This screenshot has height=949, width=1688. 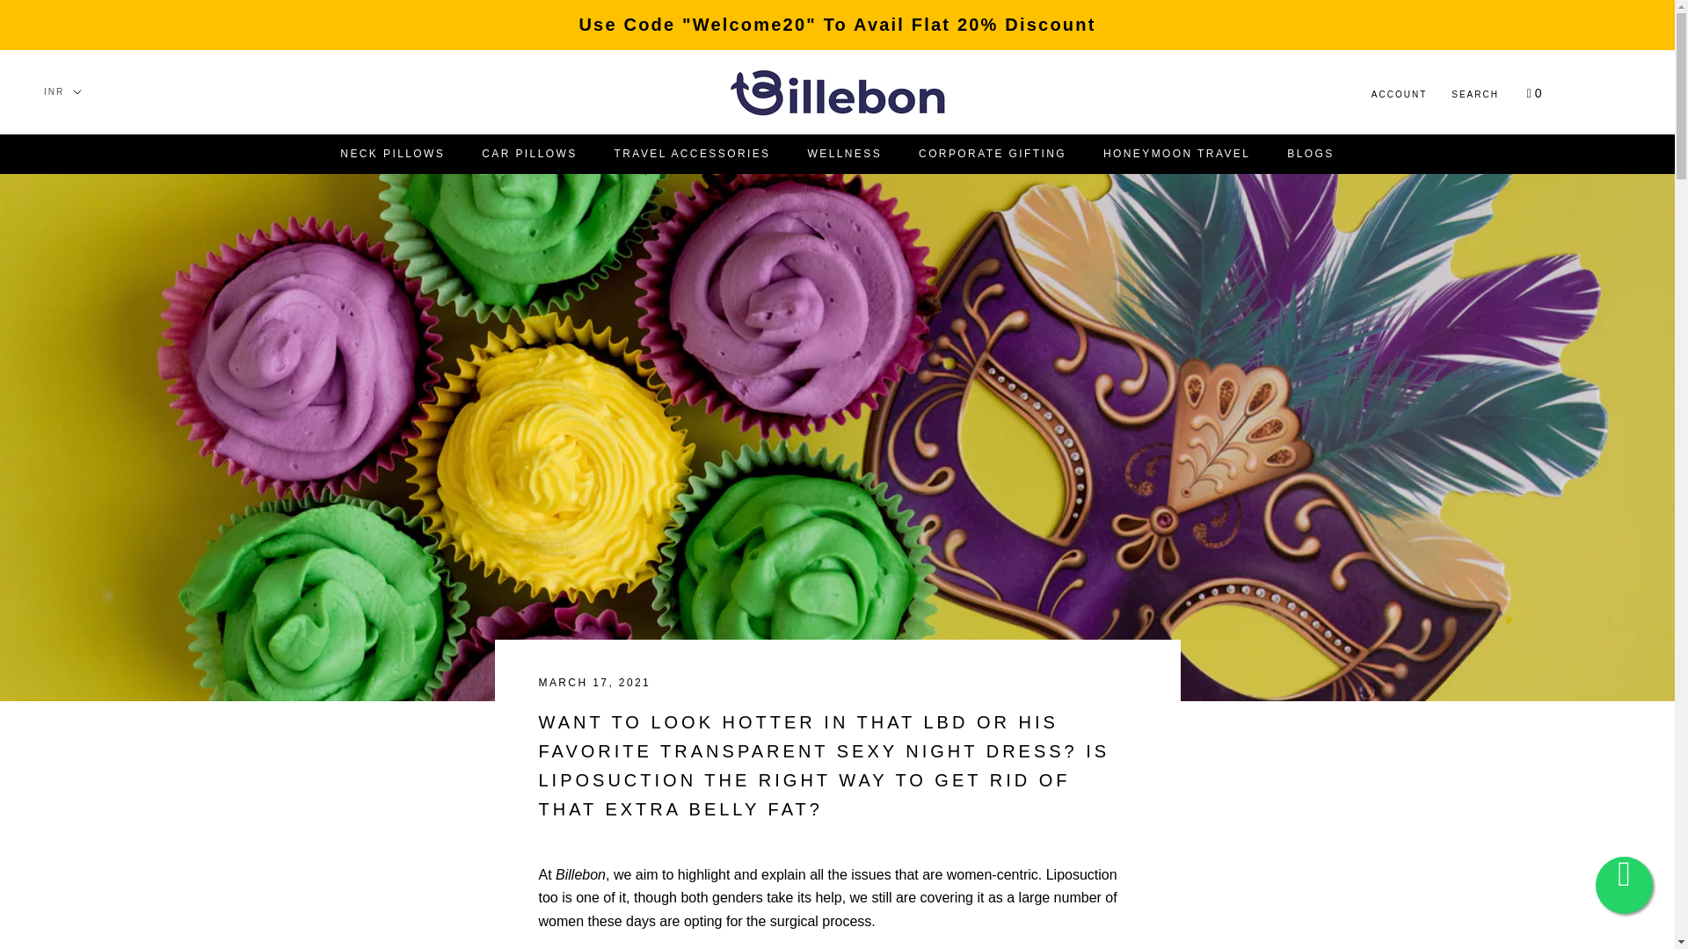 What do you see at coordinates (1475, 95) in the screenshot?
I see `SEARCH` at bounding box center [1475, 95].